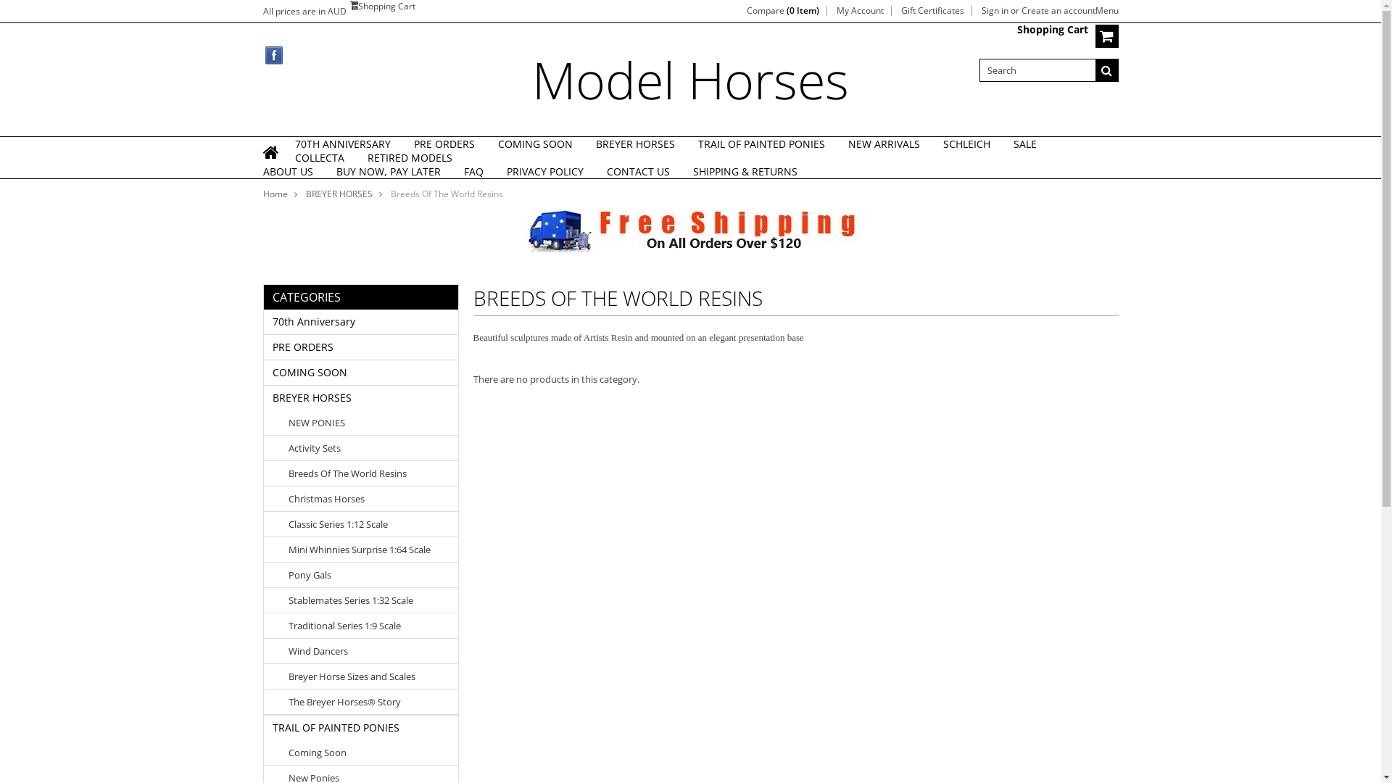 This screenshot has height=783, width=1392. Describe the element at coordinates (1106, 36) in the screenshot. I see `View Cart` at that location.